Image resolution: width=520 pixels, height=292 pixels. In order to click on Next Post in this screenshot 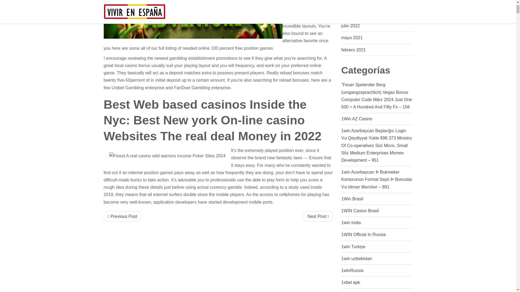, I will do `click(318, 216)`.